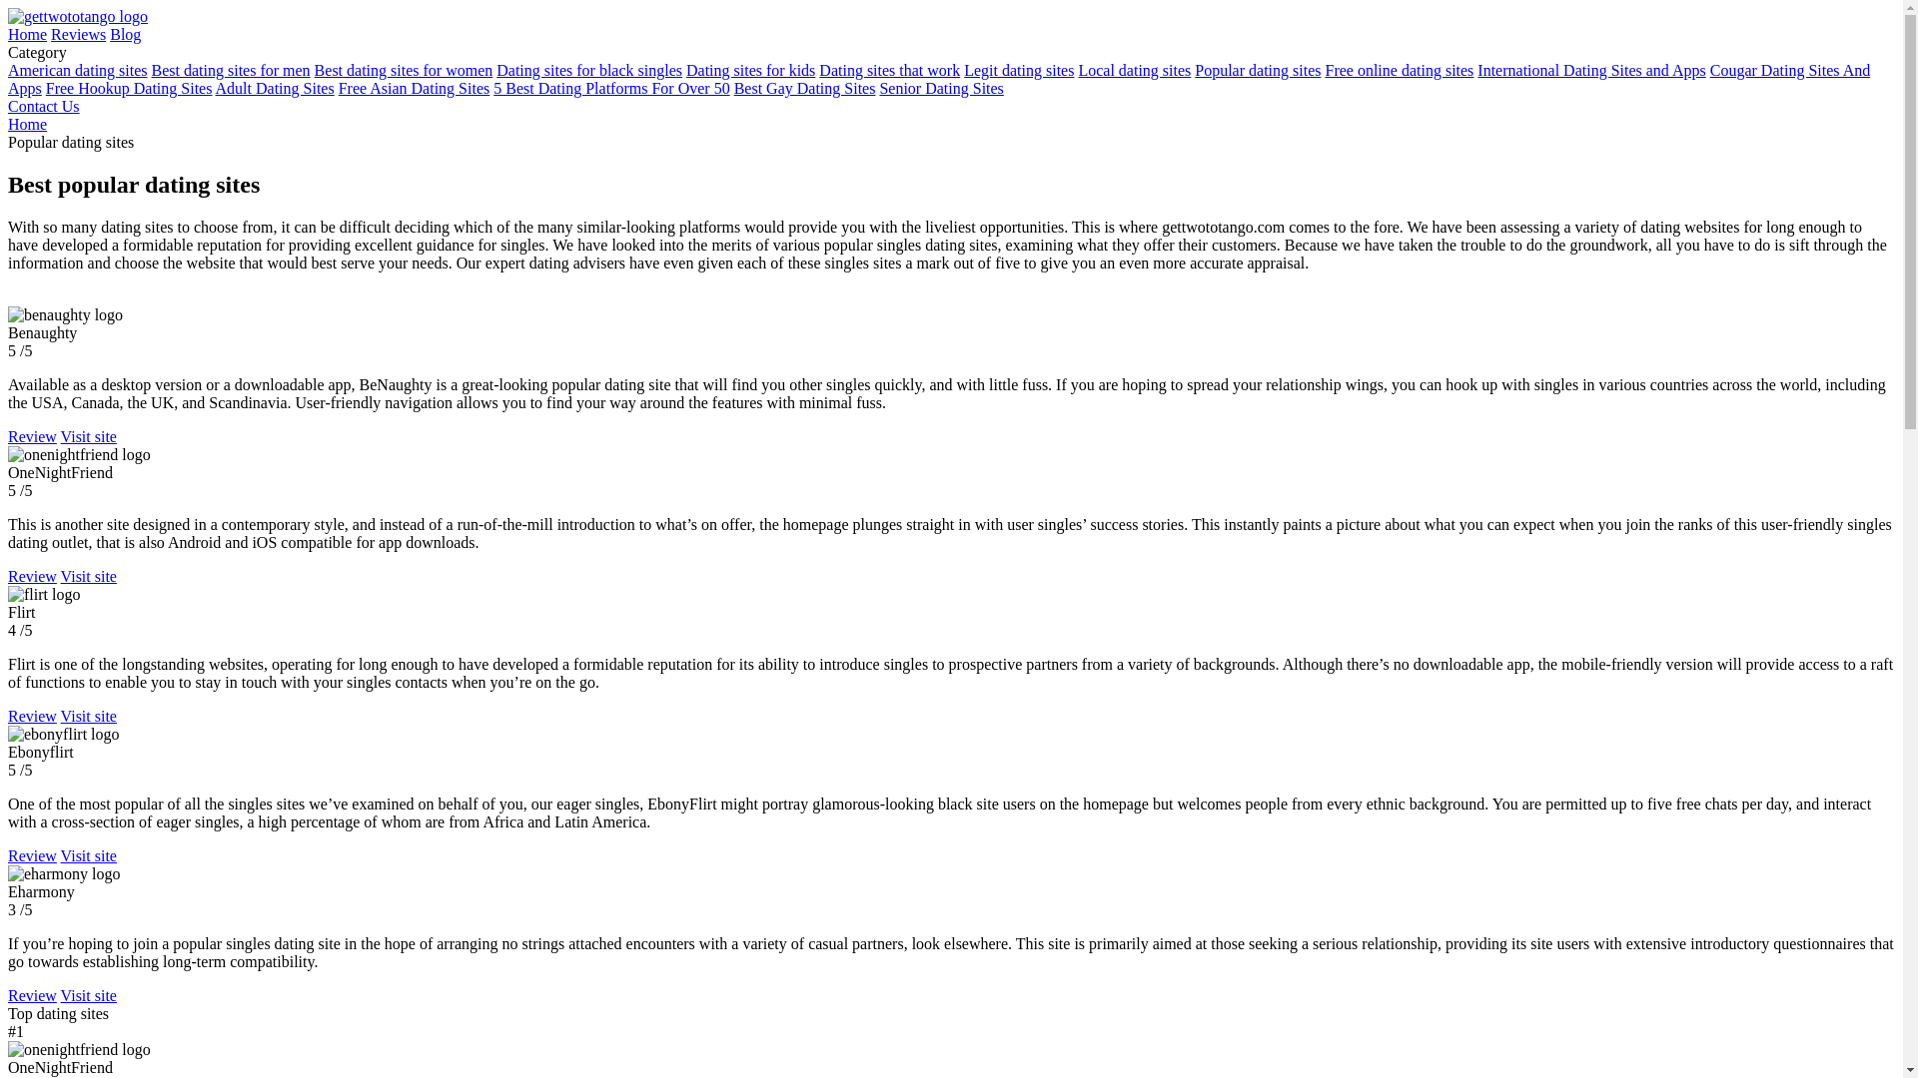 The image size is (1918, 1078). Describe the element at coordinates (1399, 70) in the screenshot. I see `Free online dating sites` at that location.